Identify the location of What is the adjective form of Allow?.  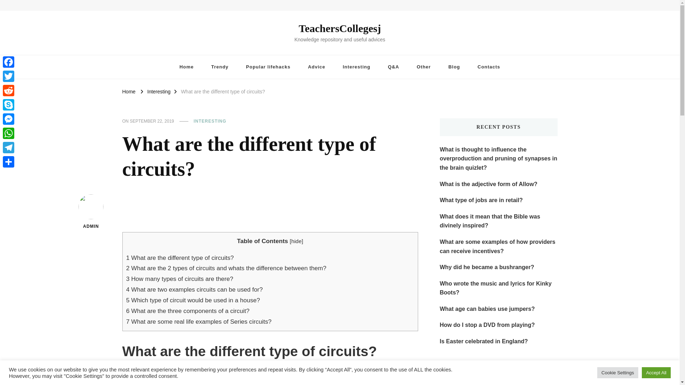
(488, 184).